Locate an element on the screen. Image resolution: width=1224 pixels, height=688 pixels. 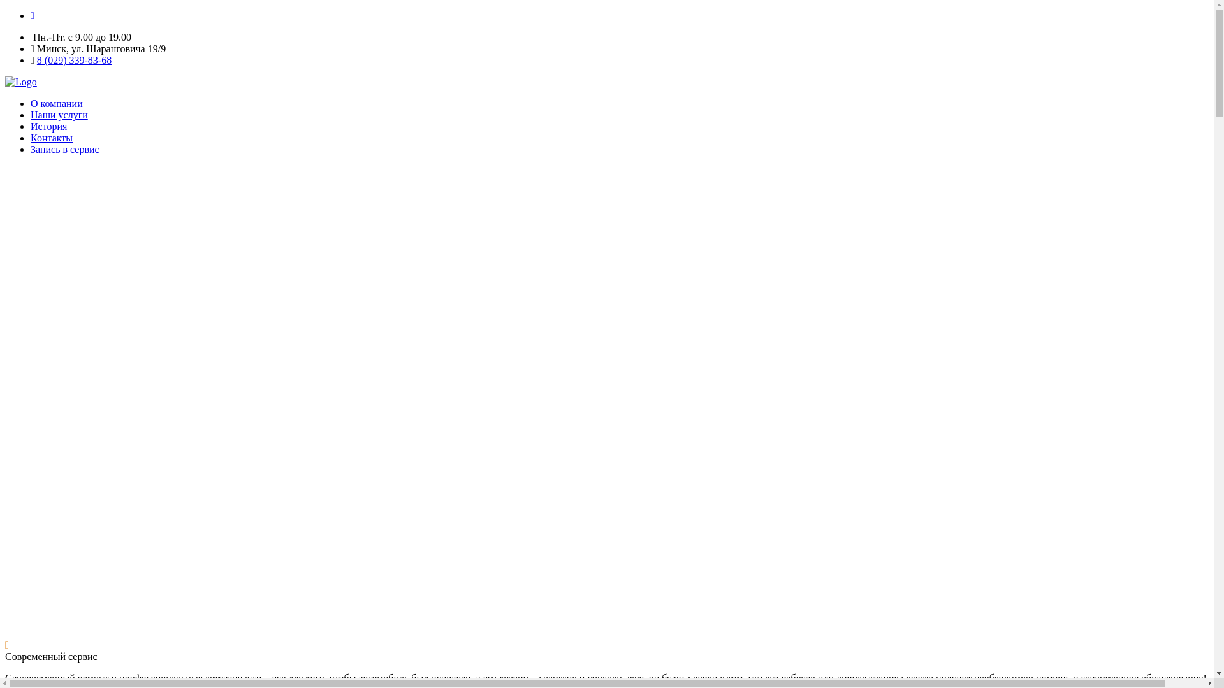
8 (029) 339-83-68 is located at coordinates (74, 60).